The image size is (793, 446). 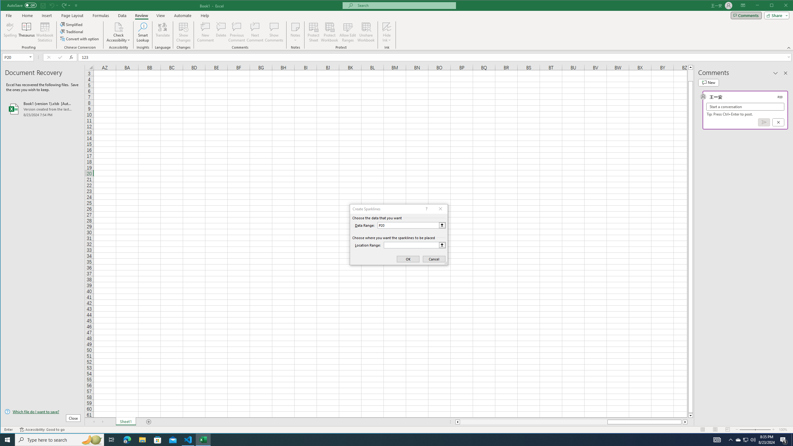 I want to click on Previous Comment, so click(x=237, y=32).